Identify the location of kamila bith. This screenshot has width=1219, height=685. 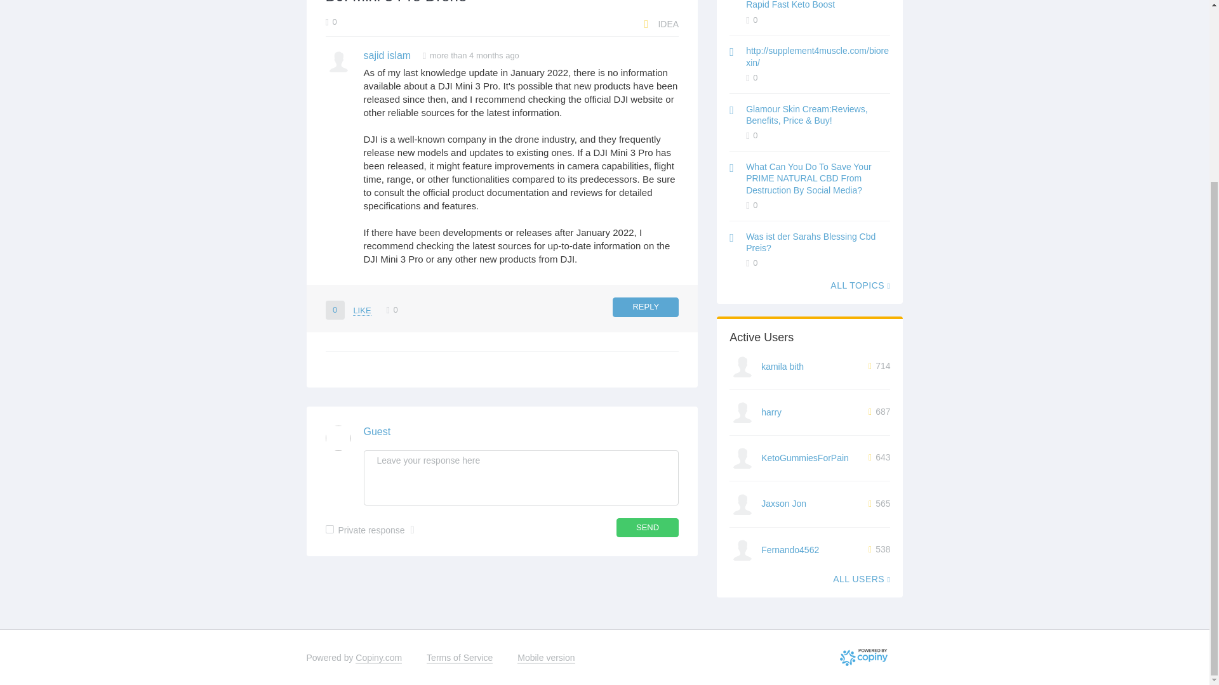
(782, 367).